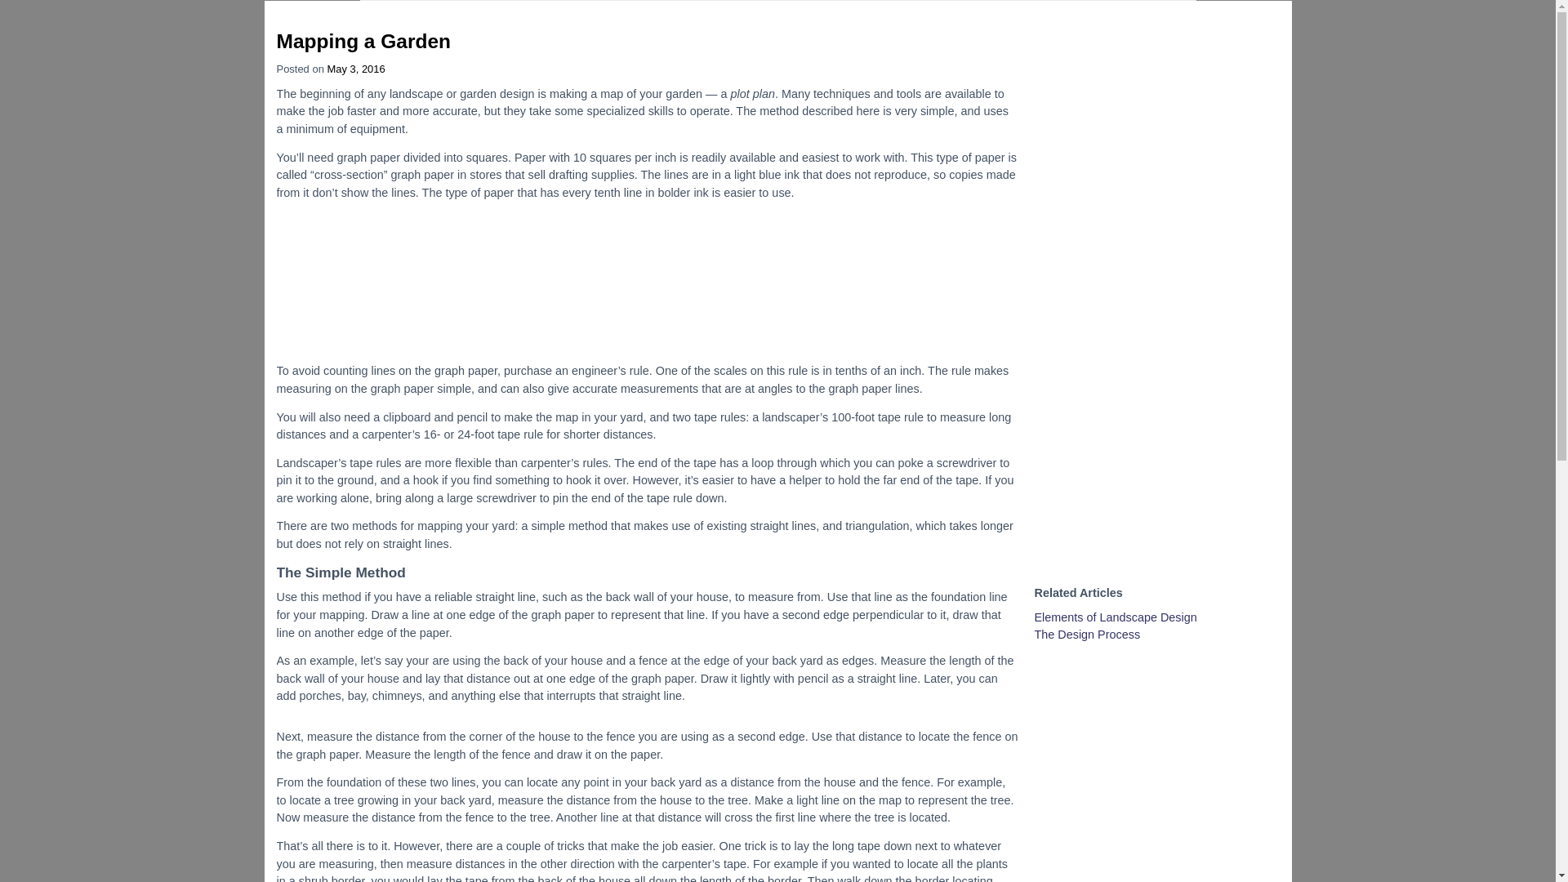 The image size is (1568, 882). Describe the element at coordinates (648, 281) in the screenshot. I see `Advertisement` at that location.